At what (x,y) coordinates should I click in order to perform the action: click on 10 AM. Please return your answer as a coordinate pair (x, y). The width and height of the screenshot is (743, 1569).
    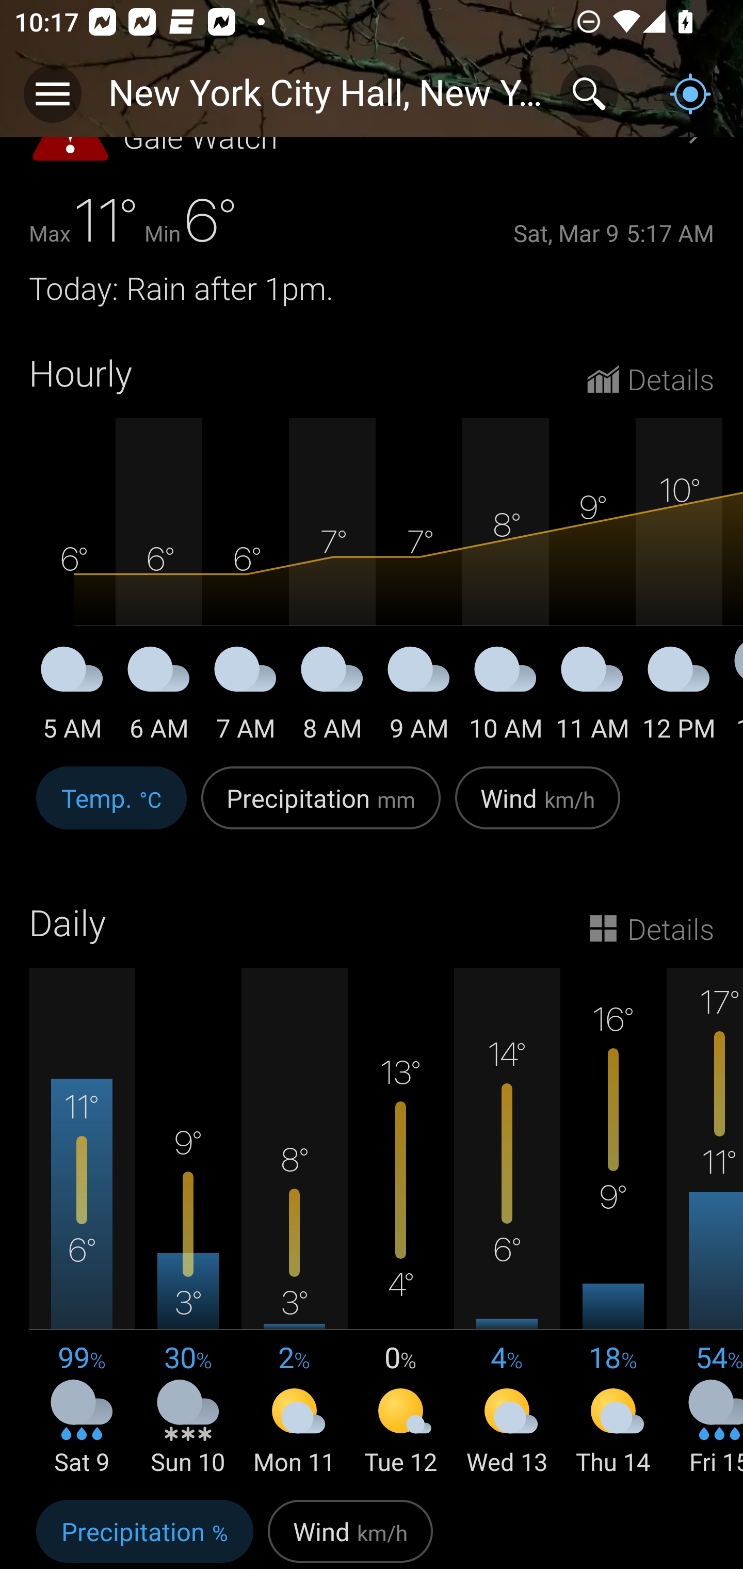
    Looking at the image, I should click on (506, 697).